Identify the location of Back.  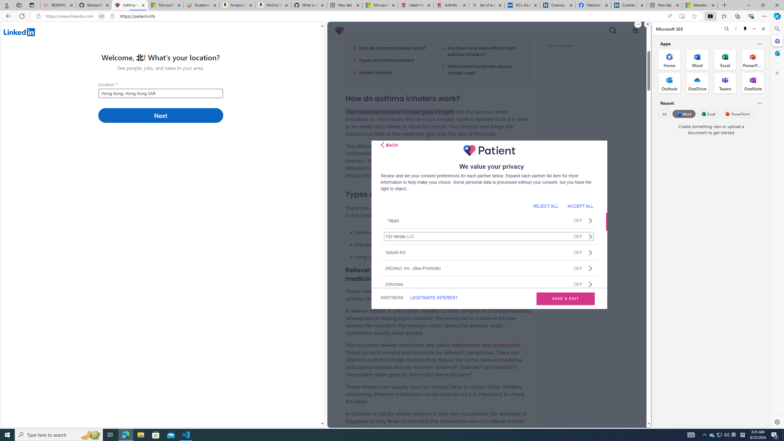
(390, 145).